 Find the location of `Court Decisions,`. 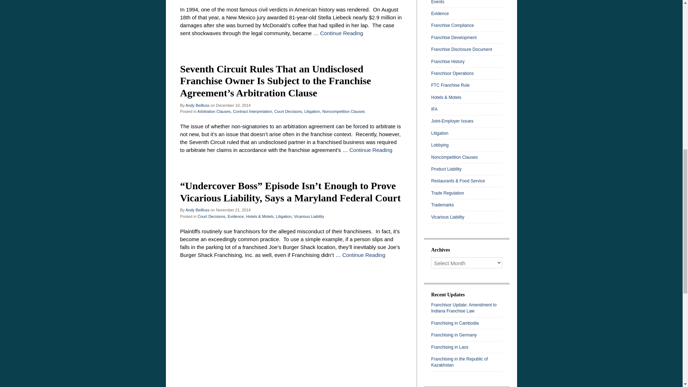

Court Decisions, is located at coordinates (212, 216).